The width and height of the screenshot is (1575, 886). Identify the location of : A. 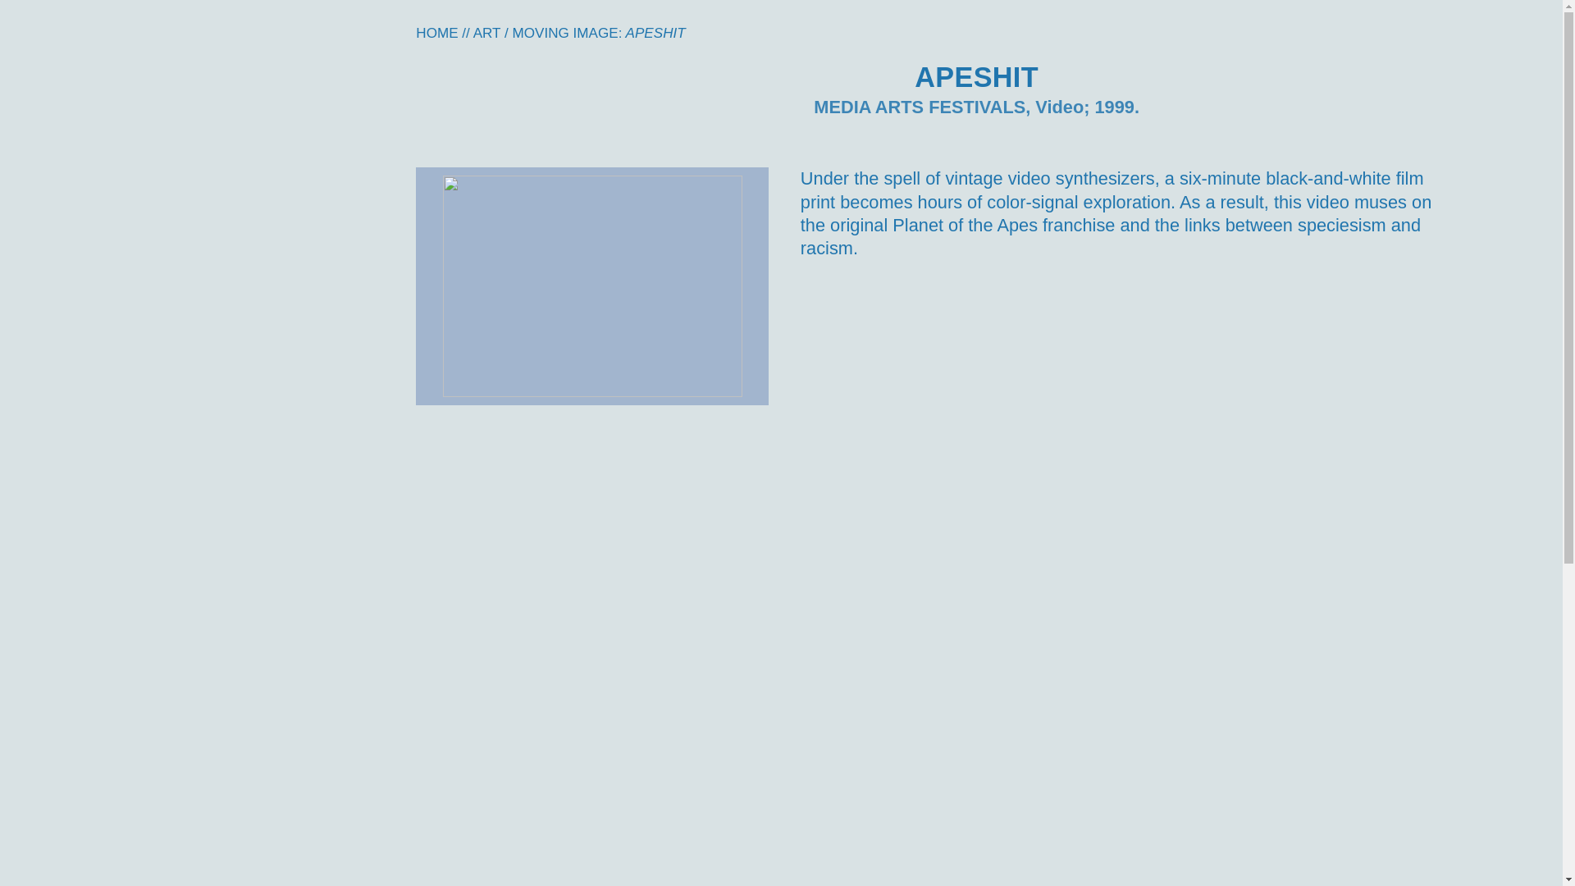
(627, 33).